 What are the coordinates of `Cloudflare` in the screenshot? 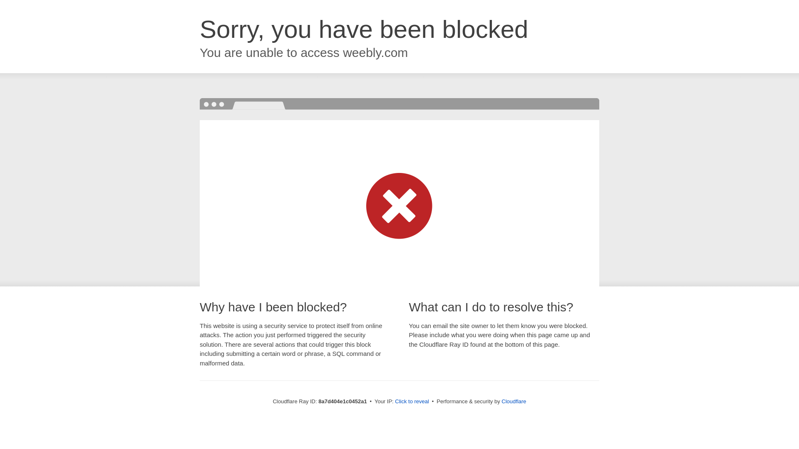 It's located at (514, 401).